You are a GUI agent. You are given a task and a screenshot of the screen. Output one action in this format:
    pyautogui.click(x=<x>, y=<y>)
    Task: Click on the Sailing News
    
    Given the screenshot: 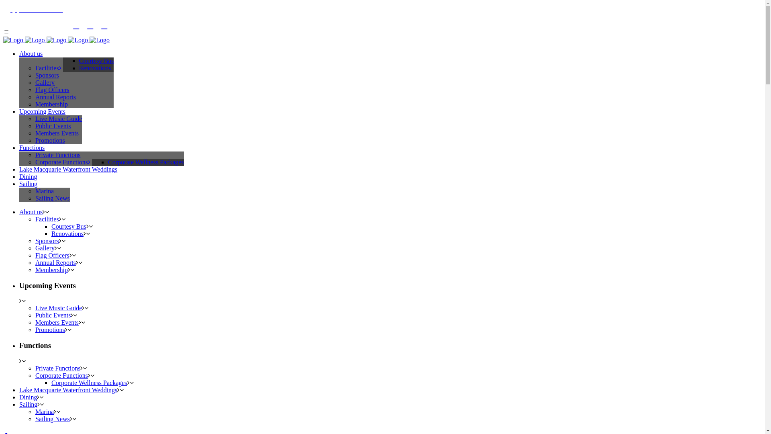 What is the action you would take?
    pyautogui.click(x=53, y=419)
    